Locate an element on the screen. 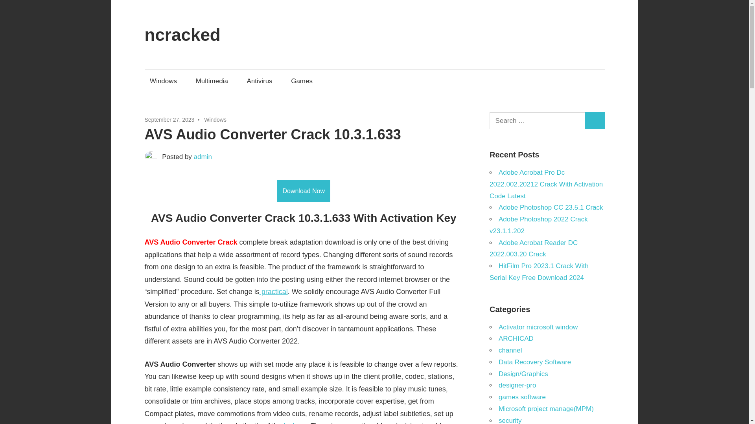  Download Now is located at coordinates (304, 191).